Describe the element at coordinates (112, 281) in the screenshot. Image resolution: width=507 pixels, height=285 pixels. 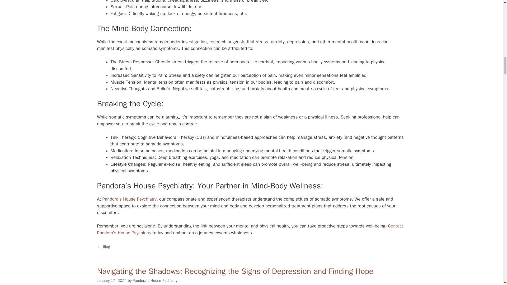
I see `January 17, 2024` at that location.